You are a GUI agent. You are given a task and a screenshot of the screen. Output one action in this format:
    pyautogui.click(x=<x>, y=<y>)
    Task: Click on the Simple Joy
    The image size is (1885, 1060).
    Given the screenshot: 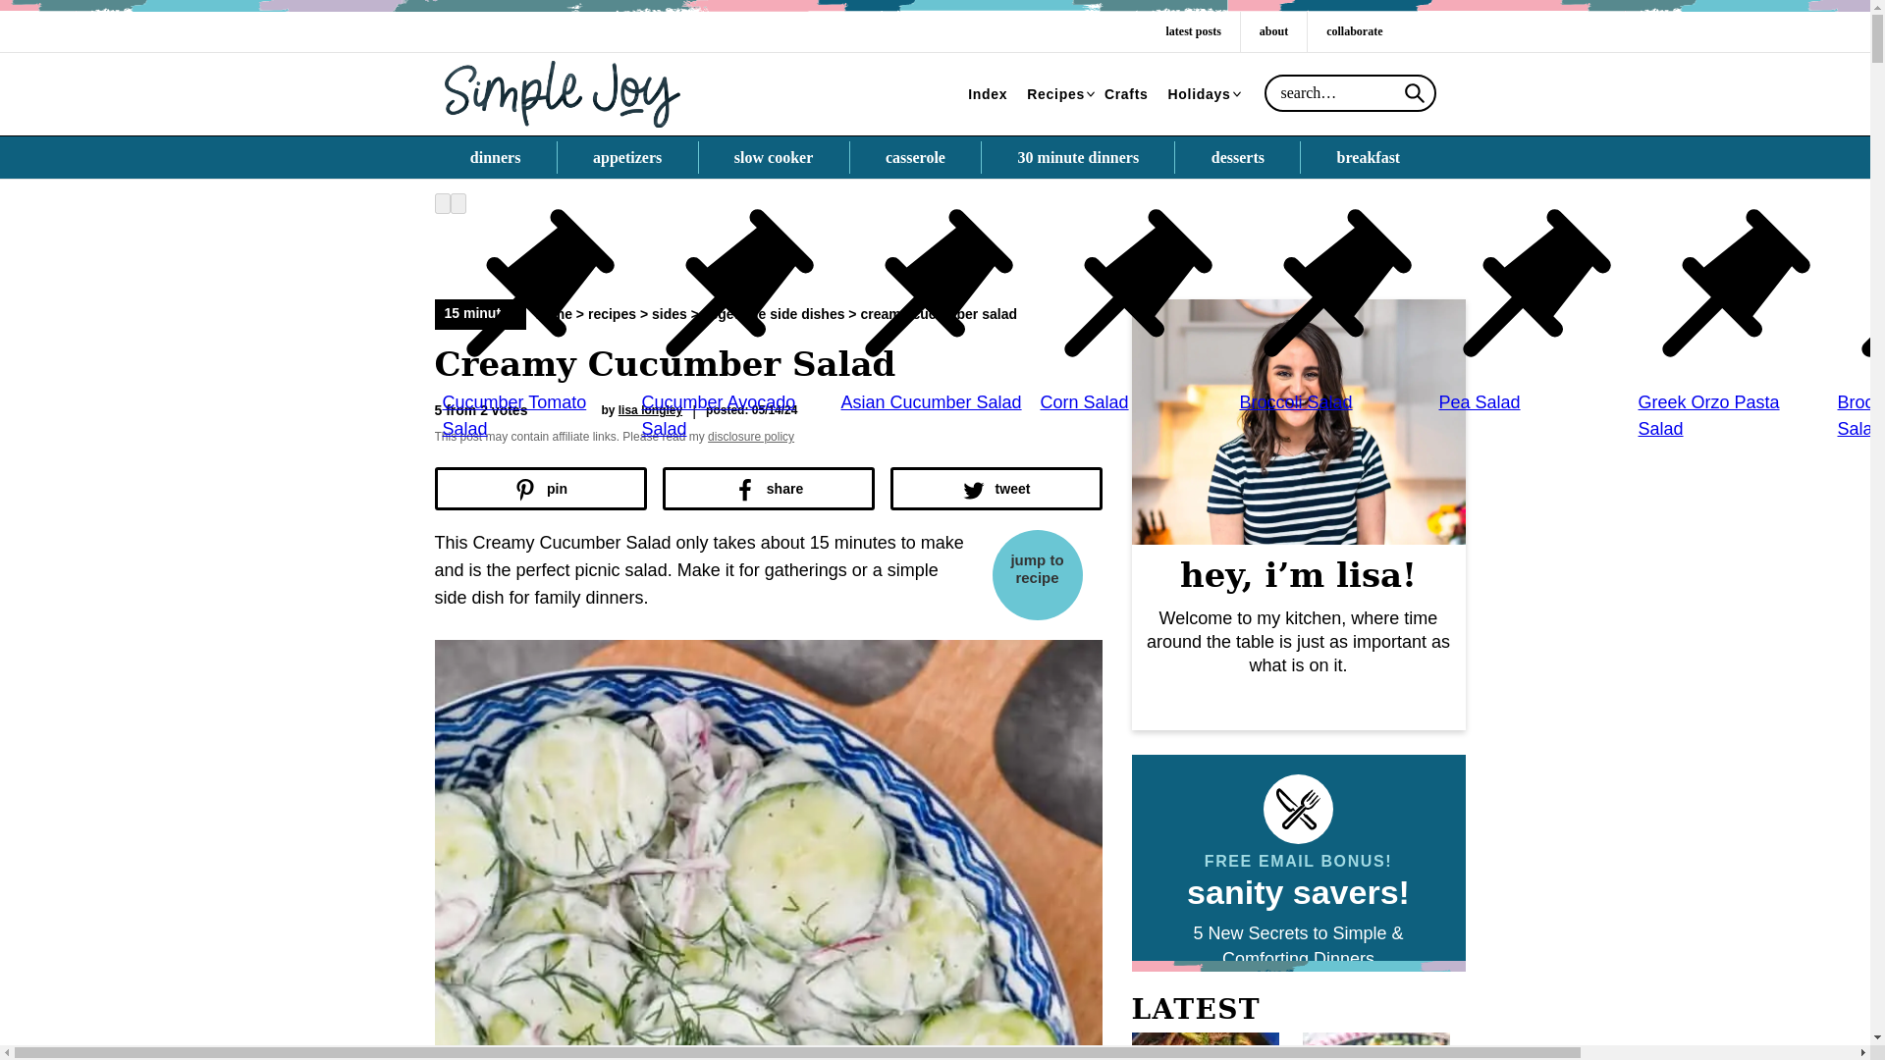 What is the action you would take?
    pyautogui.click(x=562, y=92)
    